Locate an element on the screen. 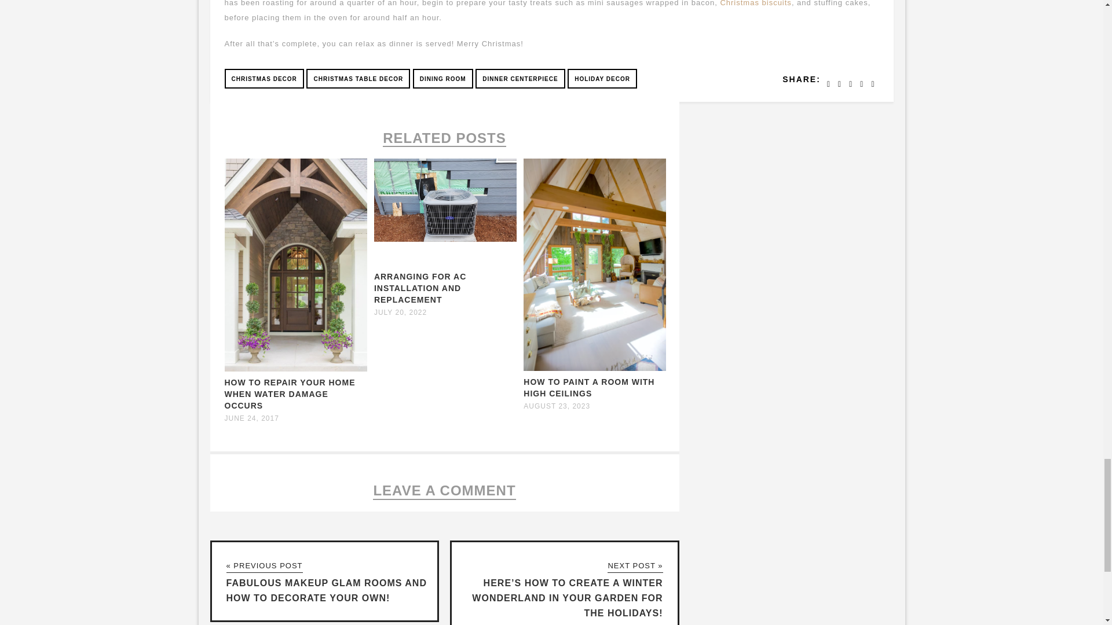  HOW TO REPAIR YOUR HOME WHEN WATER DAMAGE OCCURS is located at coordinates (290, 394).